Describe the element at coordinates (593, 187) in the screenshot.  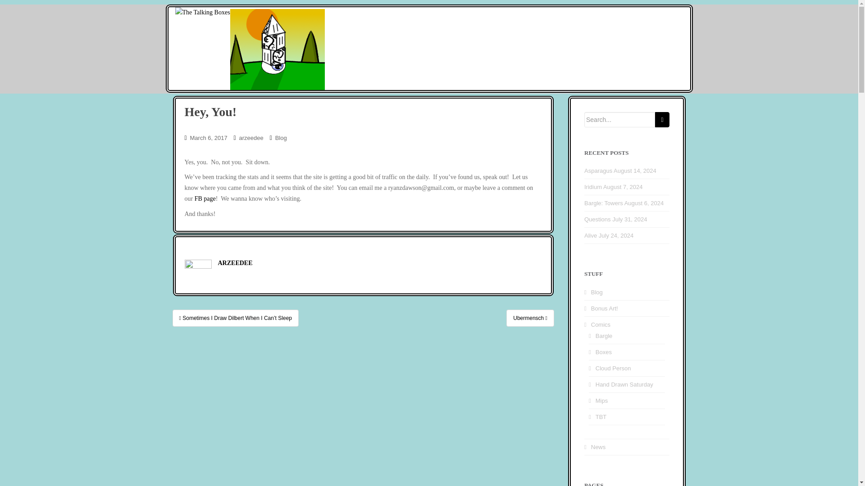
I see `Iridium` at that location.